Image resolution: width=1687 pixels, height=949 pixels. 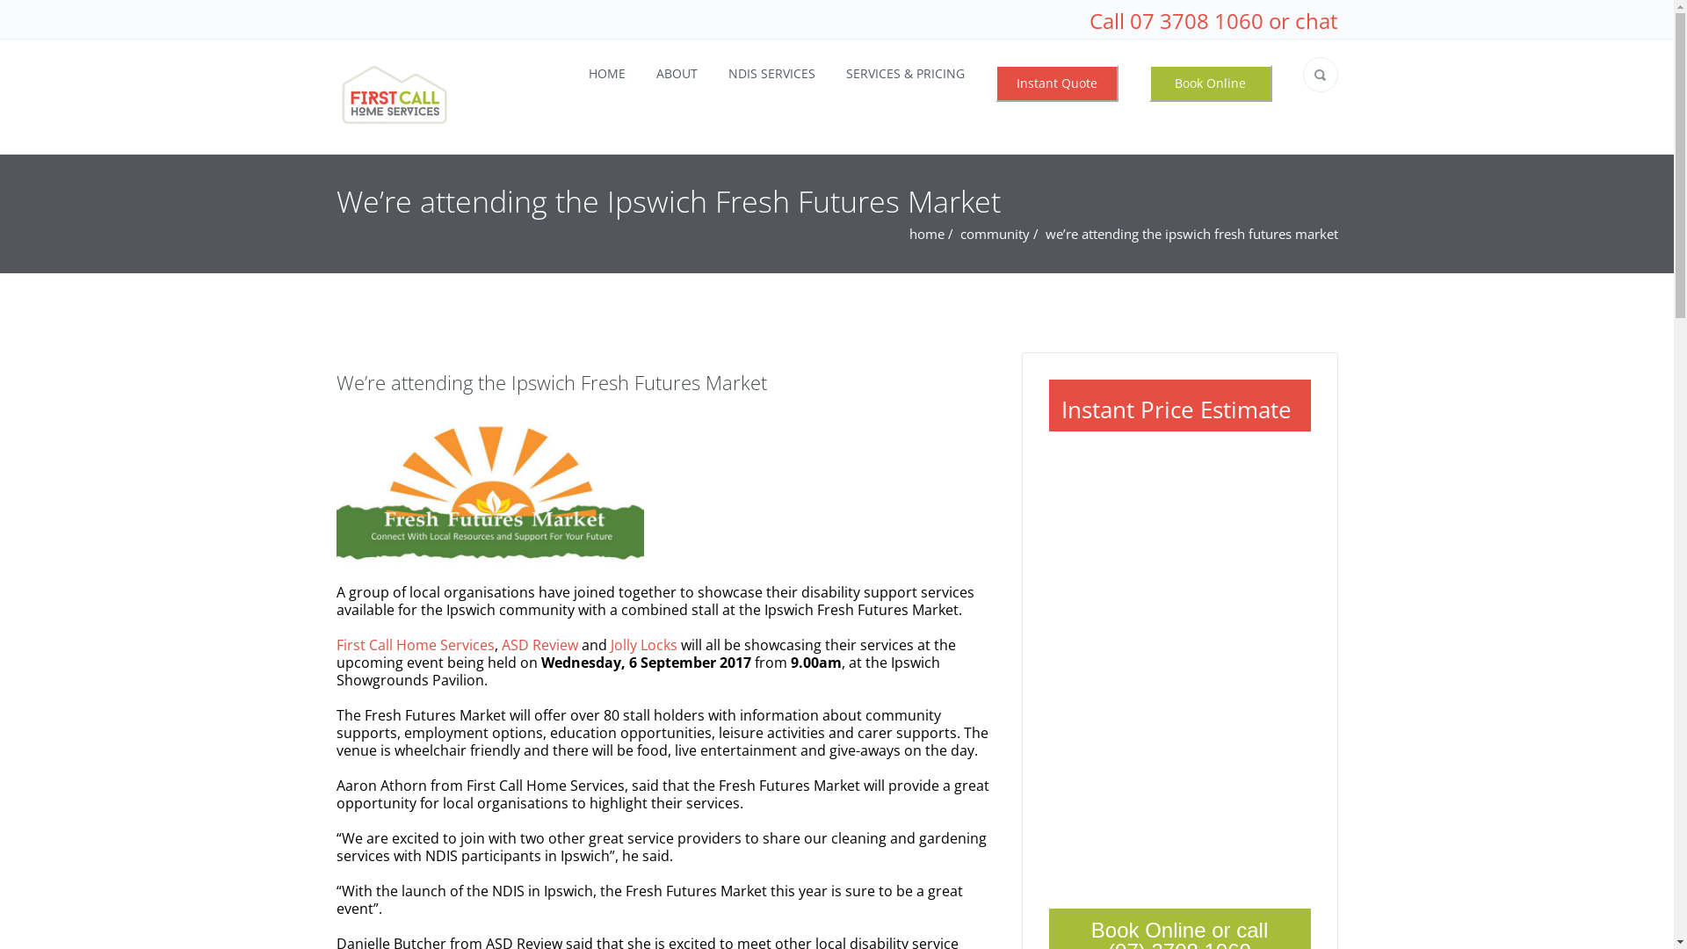 I want to click on First Call Home Services, so click(x=415, y=645).